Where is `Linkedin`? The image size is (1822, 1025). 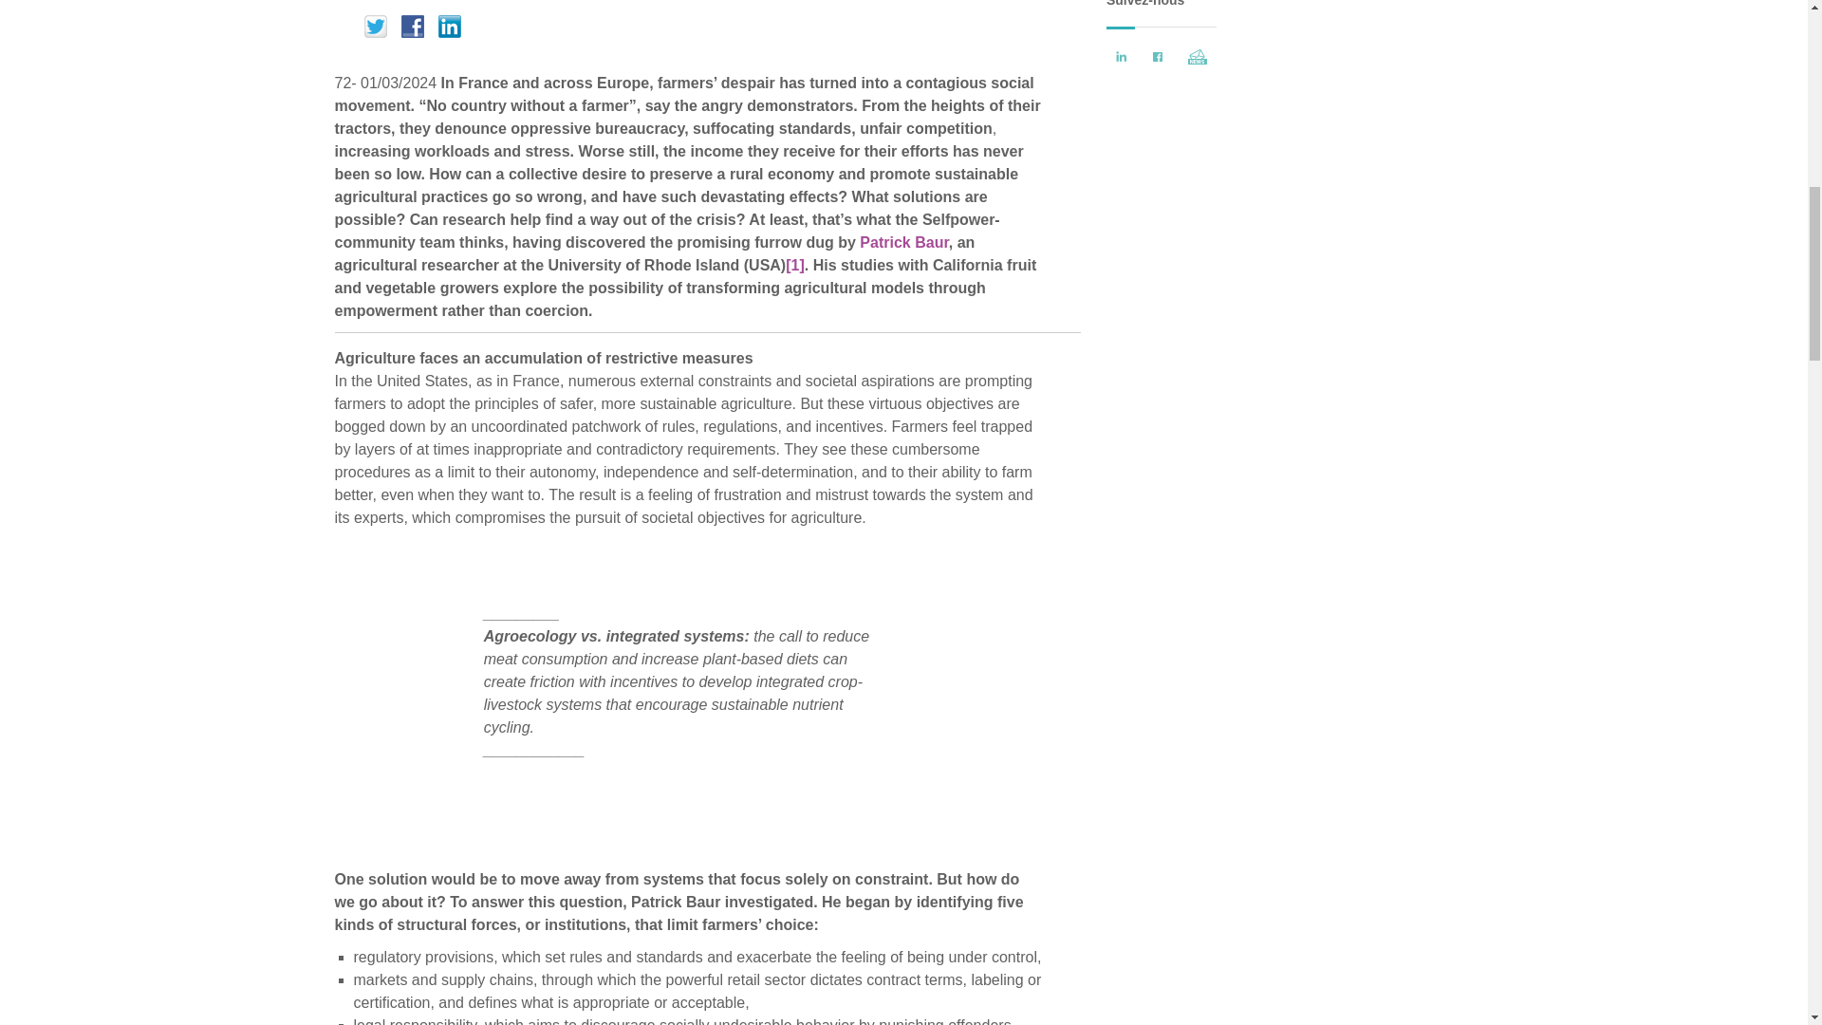
Linkedin is located at coordinates (447, 28).